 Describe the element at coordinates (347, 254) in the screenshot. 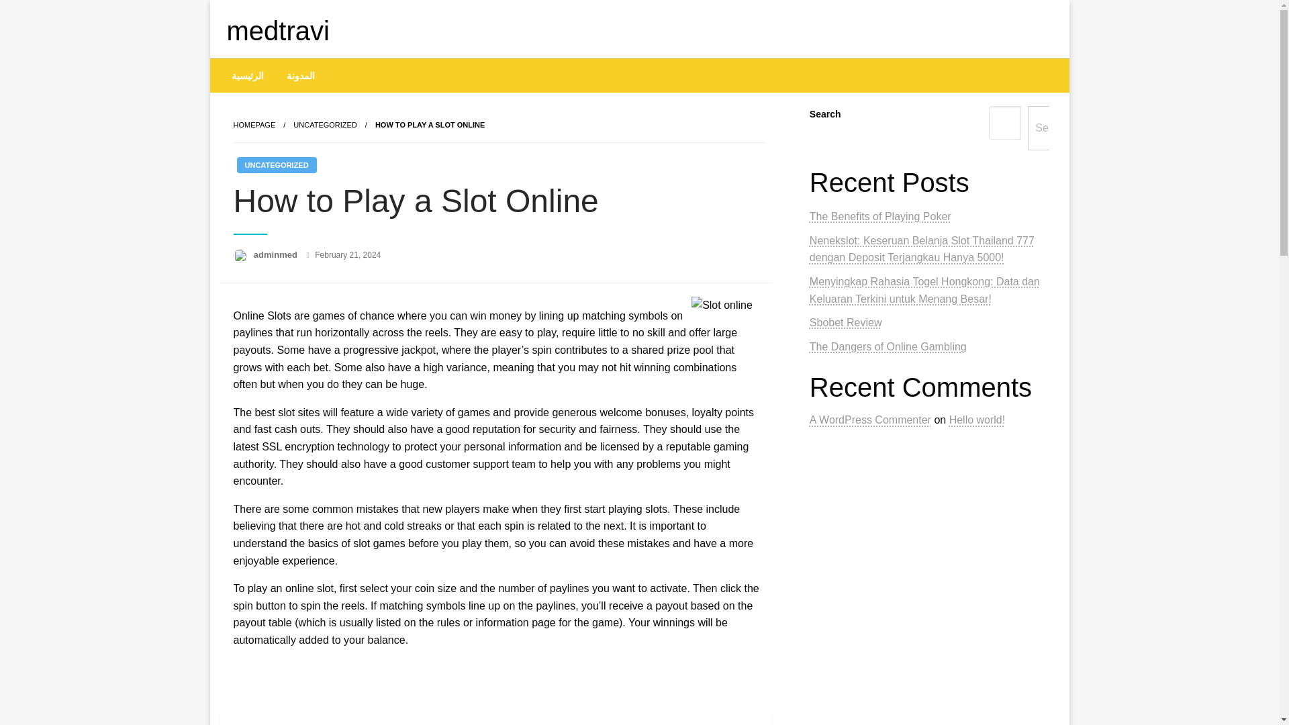

I see `February 21, 2024` at that location.